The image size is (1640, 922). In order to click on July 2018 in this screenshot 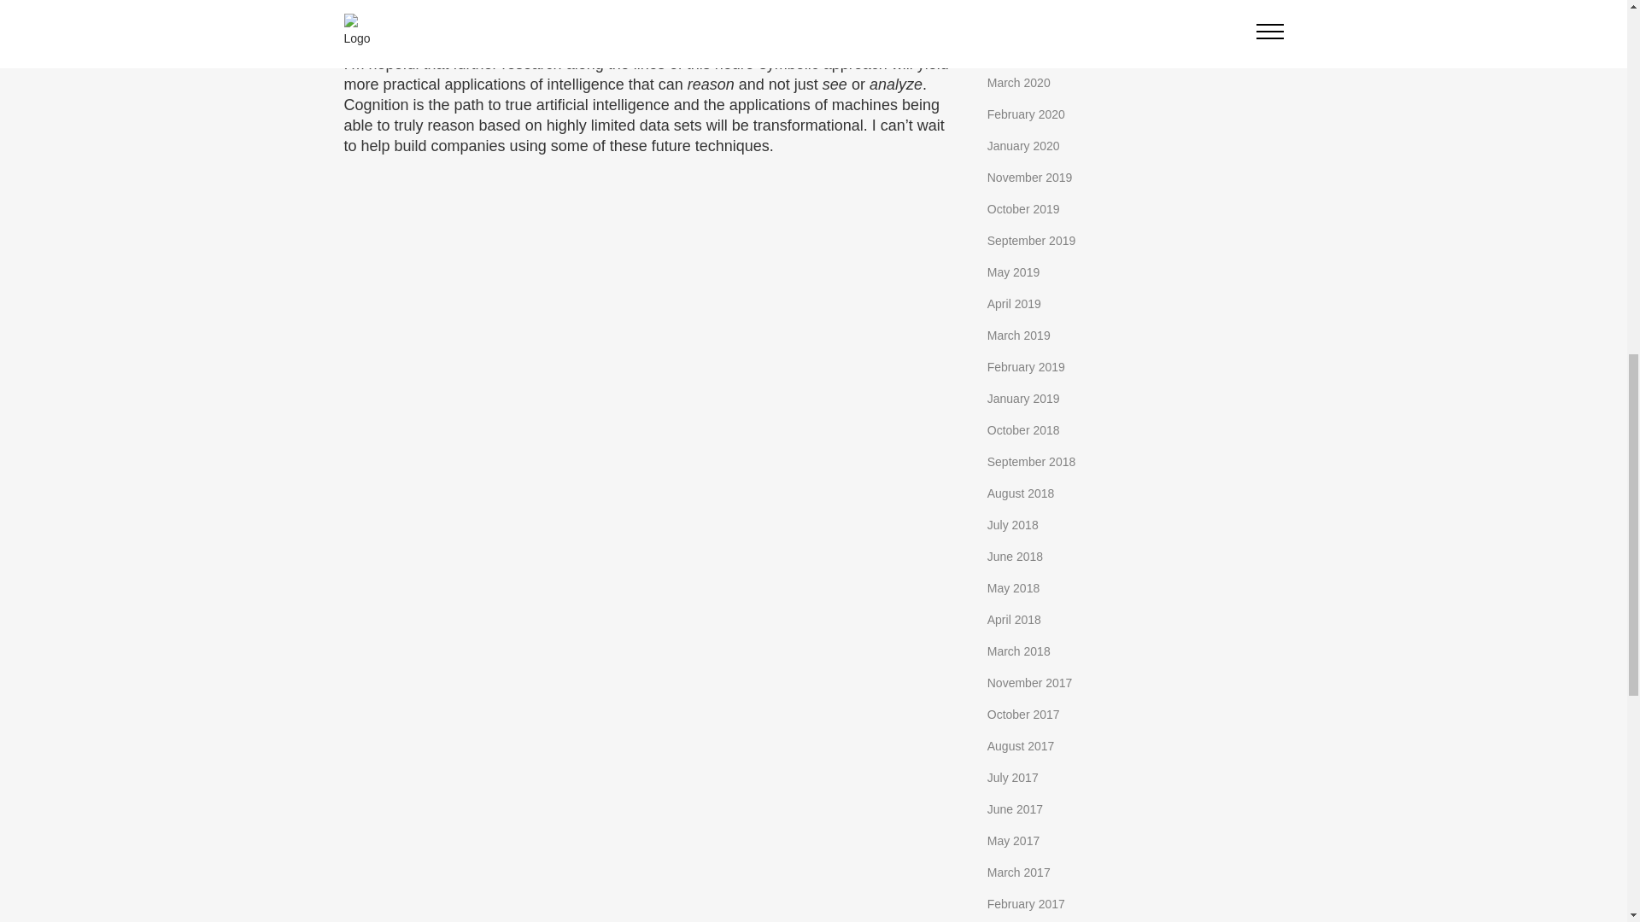, I will do `click(1012, 524)`.